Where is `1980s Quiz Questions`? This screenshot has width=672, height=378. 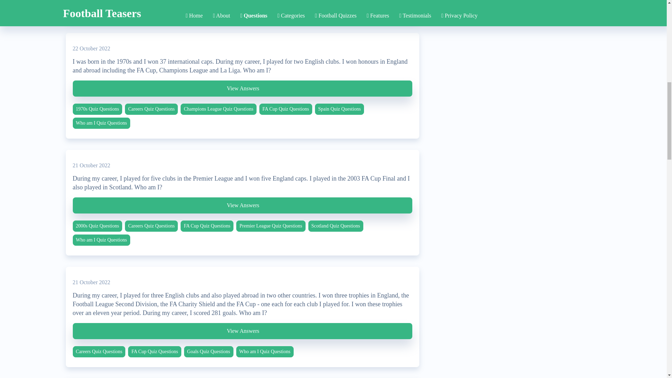 1980s Quiz Questions is located at coordinates (97, 6).